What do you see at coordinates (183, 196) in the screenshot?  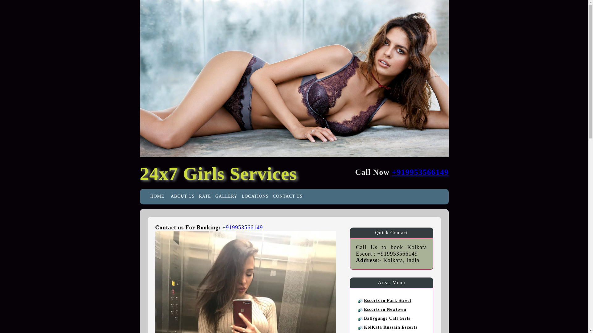 I see `ABOUT US` at bounding box center [183, 196].